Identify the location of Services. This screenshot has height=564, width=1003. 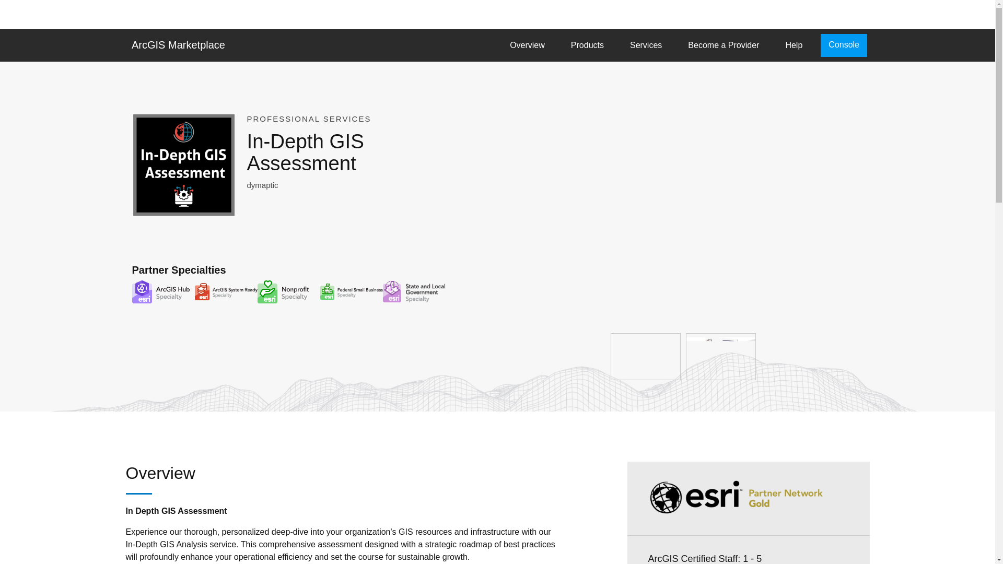
(646, 45).